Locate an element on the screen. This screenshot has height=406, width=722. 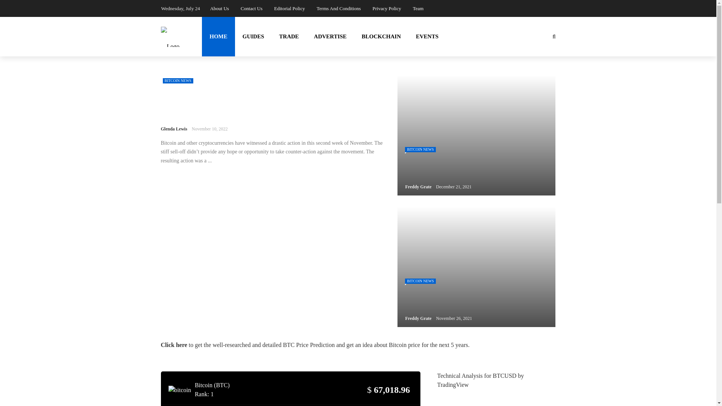
BITCOIN NEWS is located at coordinates (420, 150).